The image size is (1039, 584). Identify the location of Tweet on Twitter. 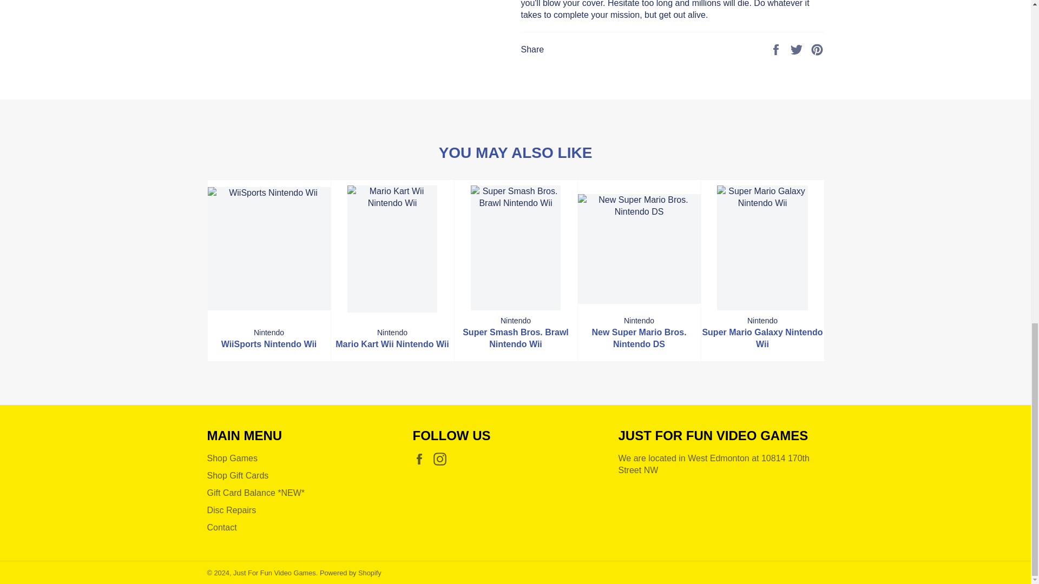
(798, 49).